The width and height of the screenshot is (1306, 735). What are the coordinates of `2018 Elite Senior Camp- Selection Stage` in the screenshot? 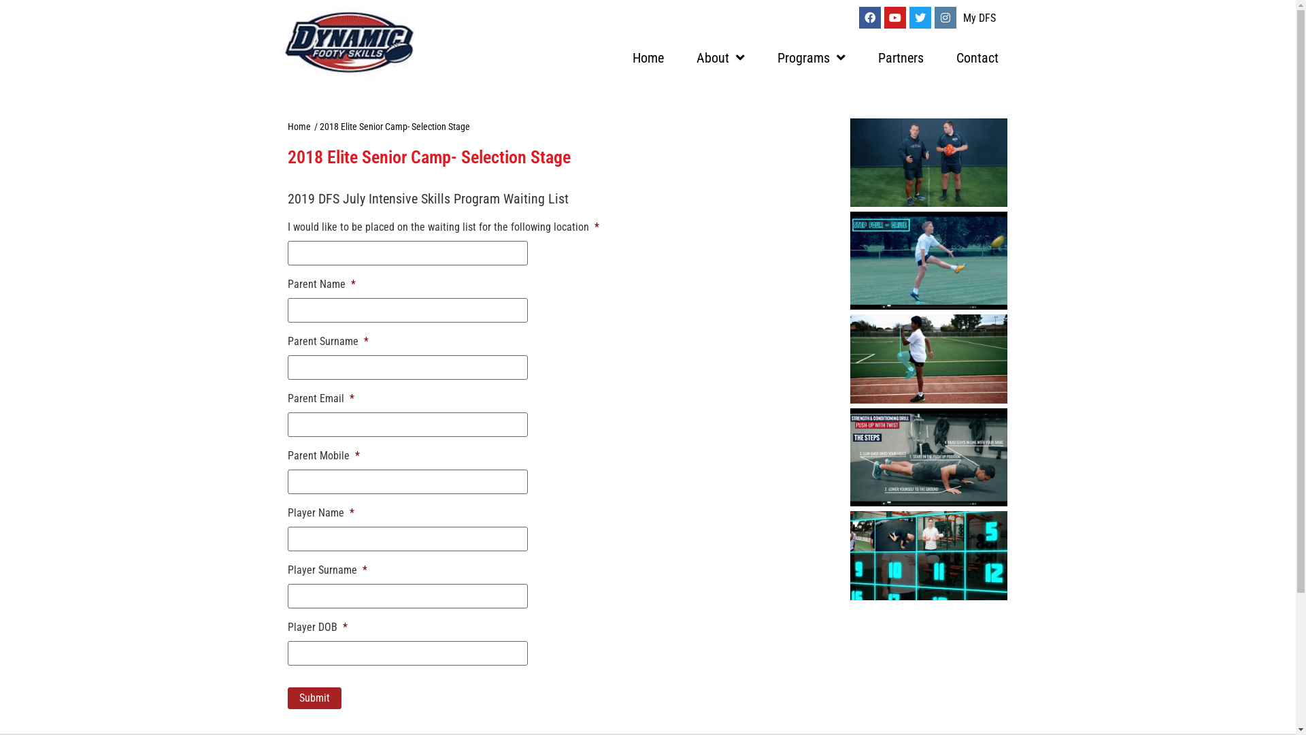 It's located at (395, 127).